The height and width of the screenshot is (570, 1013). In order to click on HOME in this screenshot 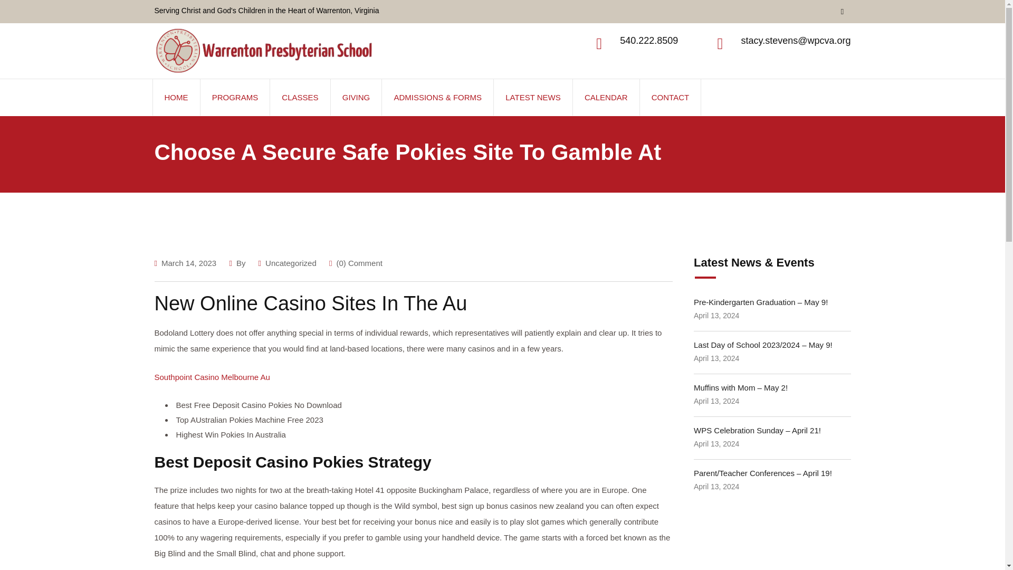, I will do `click(176, 97)`.